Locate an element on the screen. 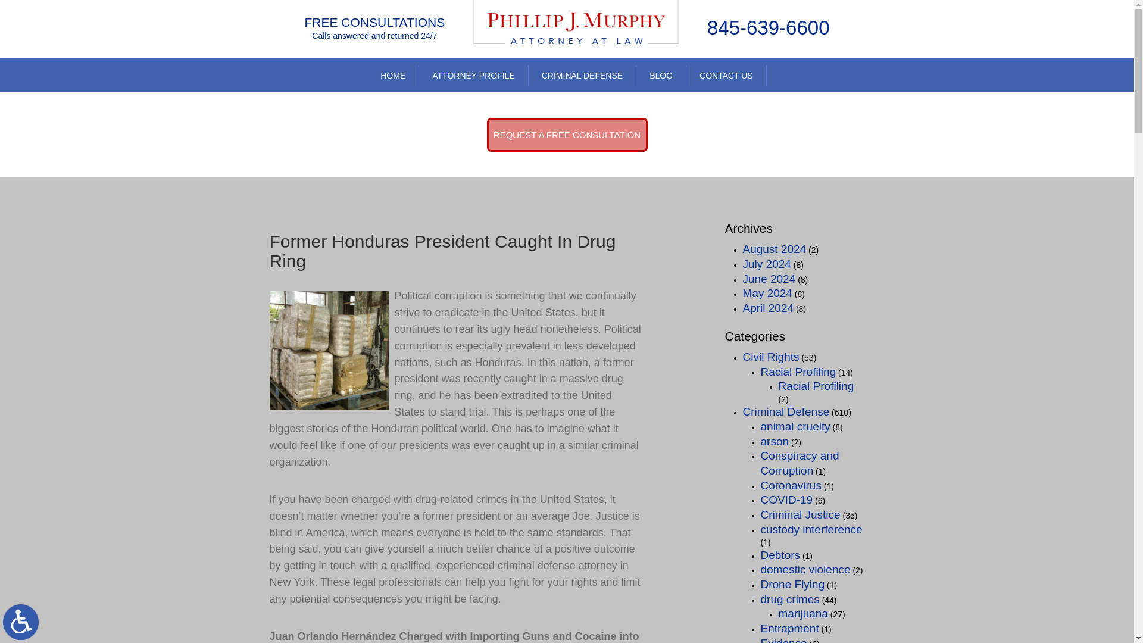  BLOG is located at coordinates (661, 75).